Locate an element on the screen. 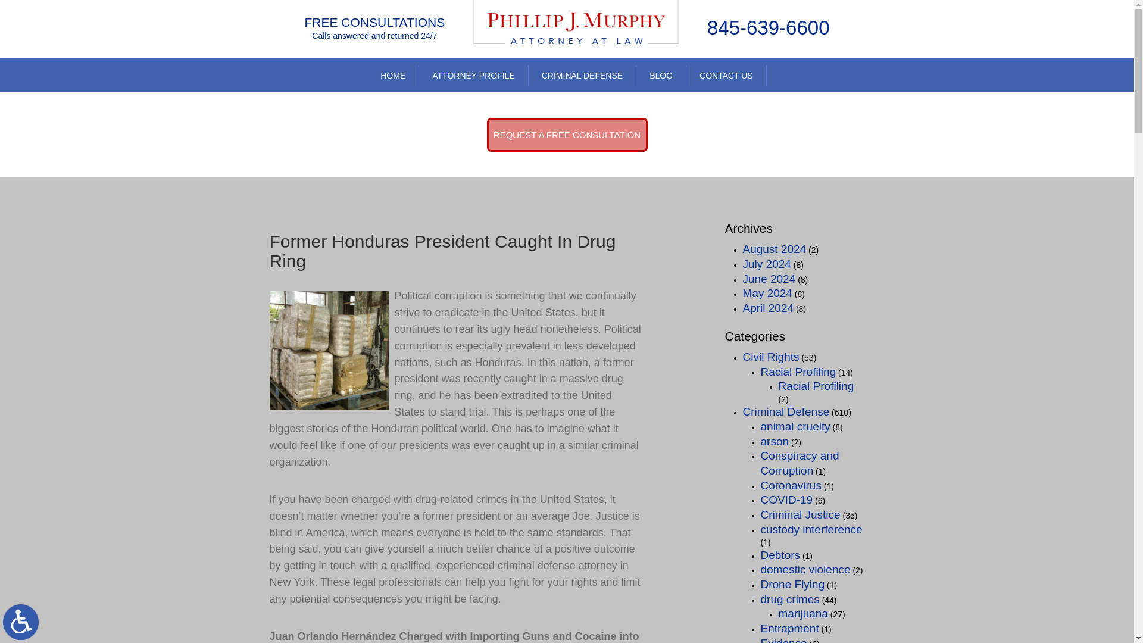  BLOG is located at coordinates (661, 75).